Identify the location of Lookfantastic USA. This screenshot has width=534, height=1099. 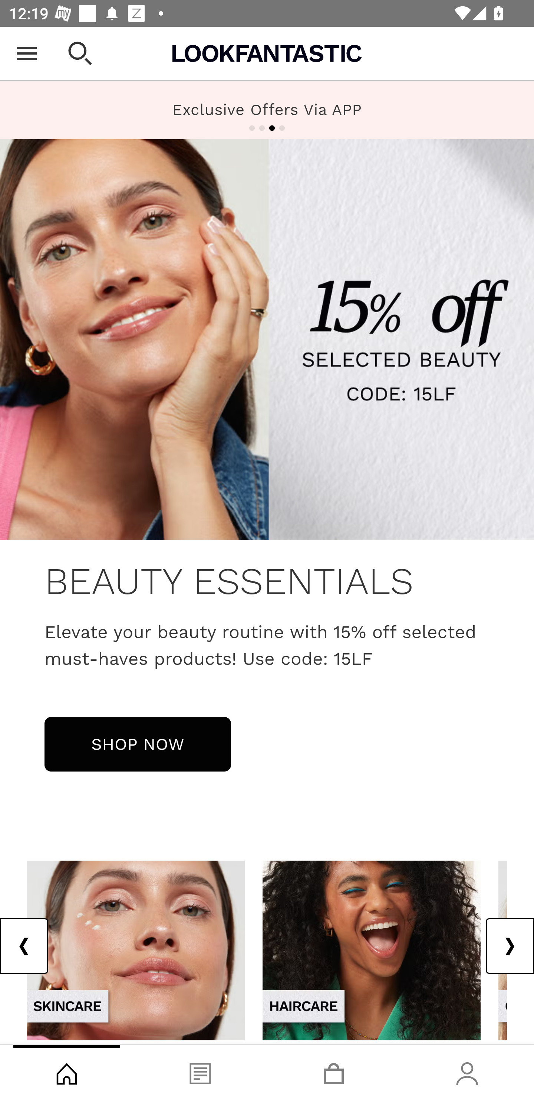
(267, 53).